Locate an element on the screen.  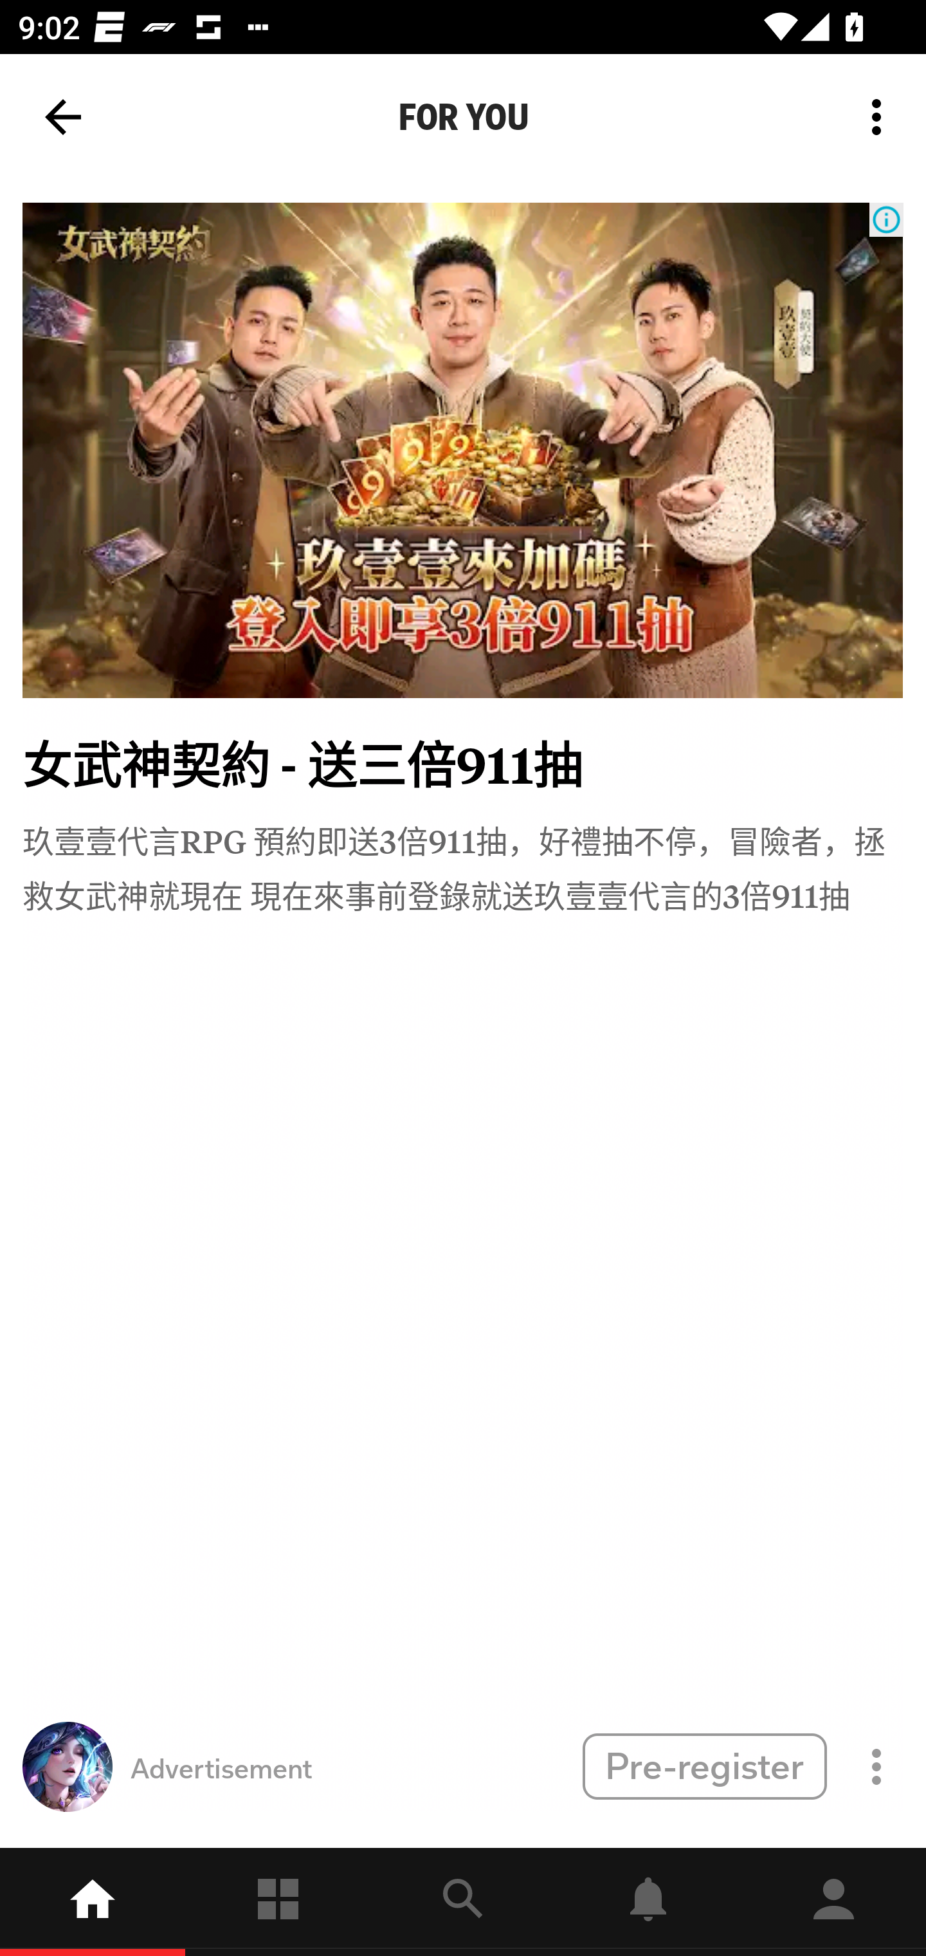
More options is located at coordinates (881, 117).